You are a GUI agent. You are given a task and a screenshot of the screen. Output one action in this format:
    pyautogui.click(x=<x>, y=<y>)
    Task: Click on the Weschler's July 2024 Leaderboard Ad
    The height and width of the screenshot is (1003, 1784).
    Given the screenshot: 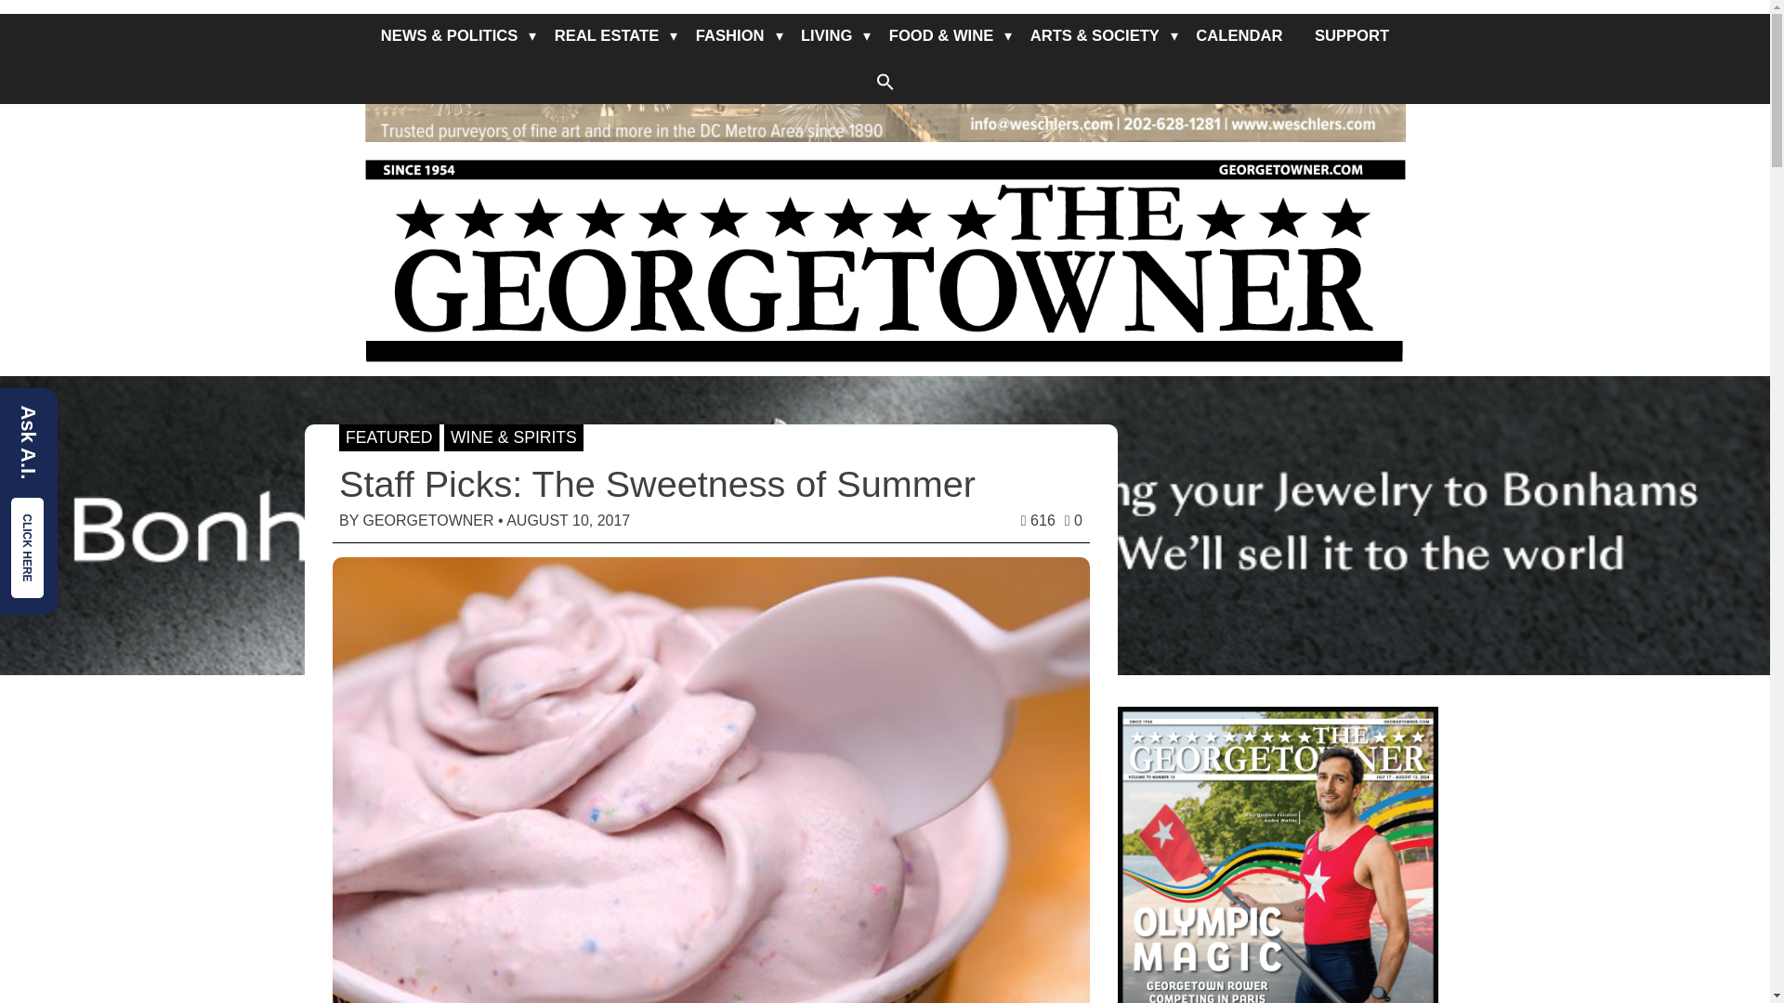 What is the action you would take?
    pyautogui.click(x=885, y=71)
    